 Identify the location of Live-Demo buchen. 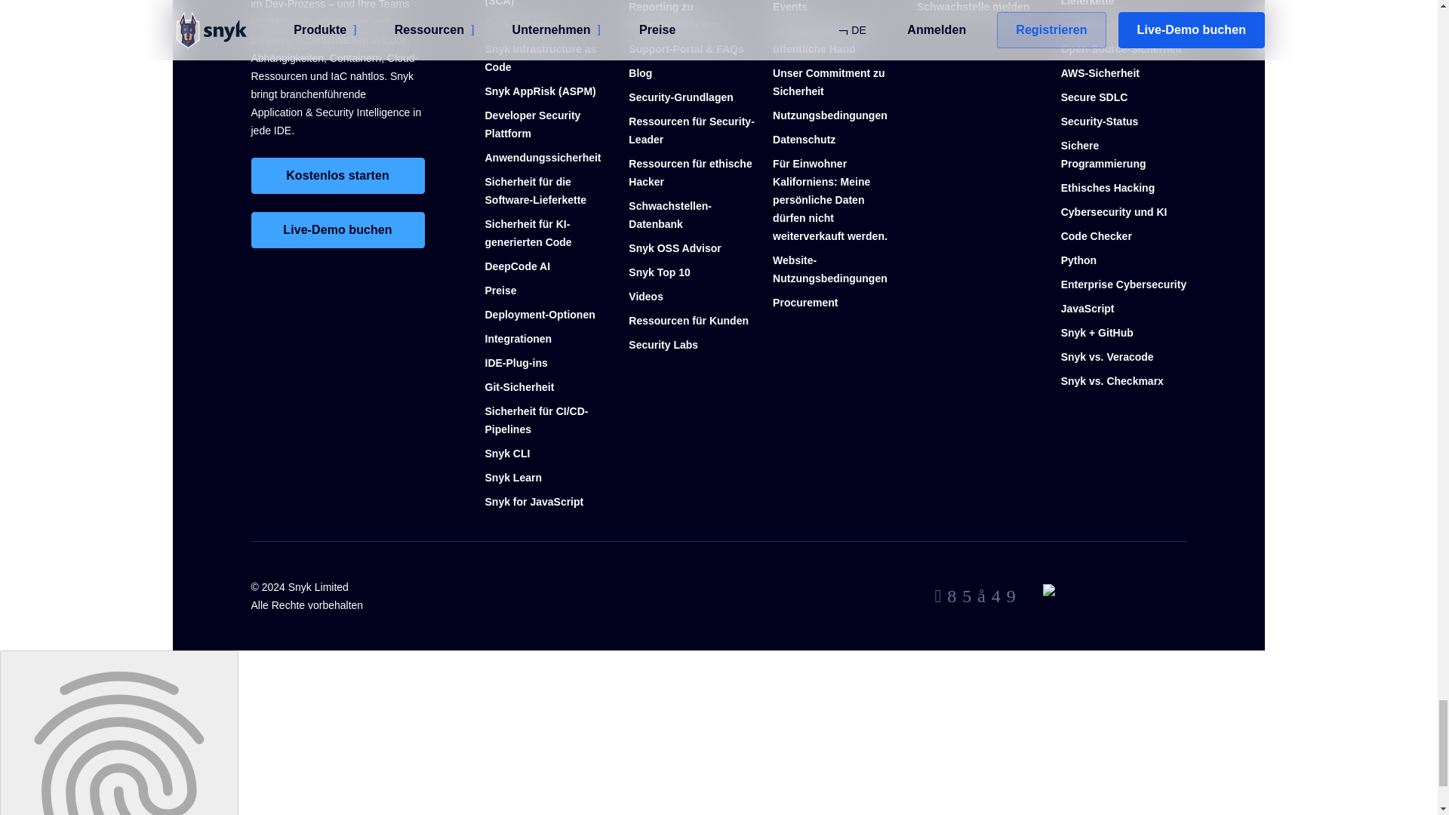
(337, 229).